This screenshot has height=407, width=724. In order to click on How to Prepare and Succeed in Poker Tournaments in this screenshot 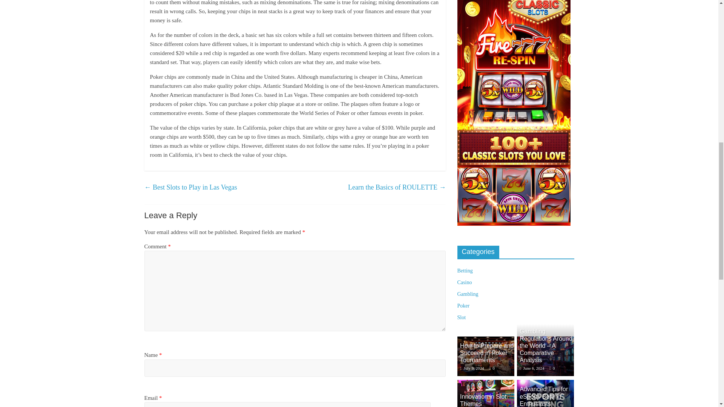, I will do `click(485, 356)`.